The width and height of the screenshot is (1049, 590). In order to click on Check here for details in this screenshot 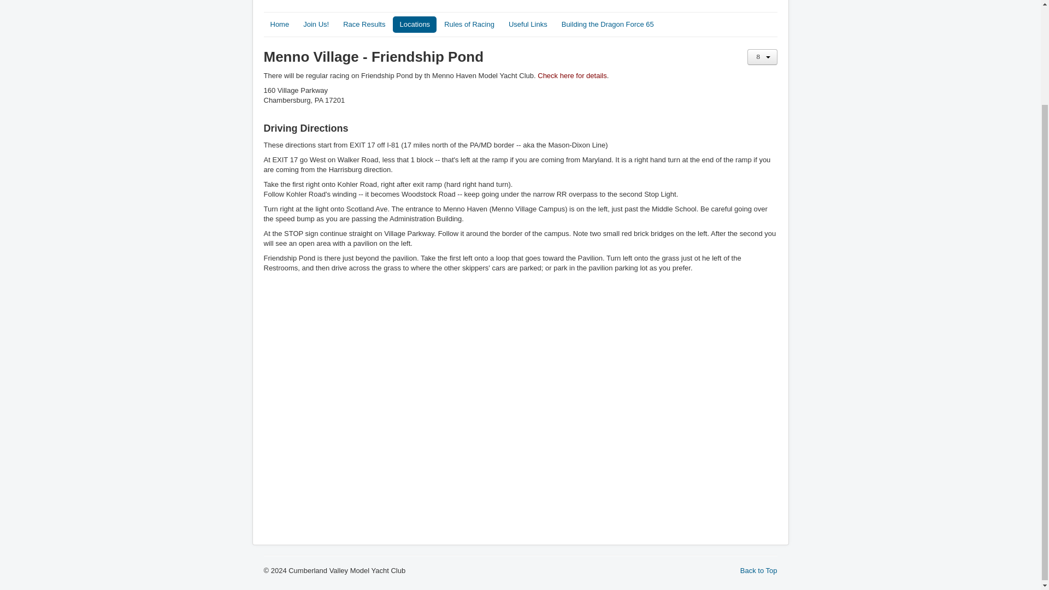, I will do `click(571, 75)`.